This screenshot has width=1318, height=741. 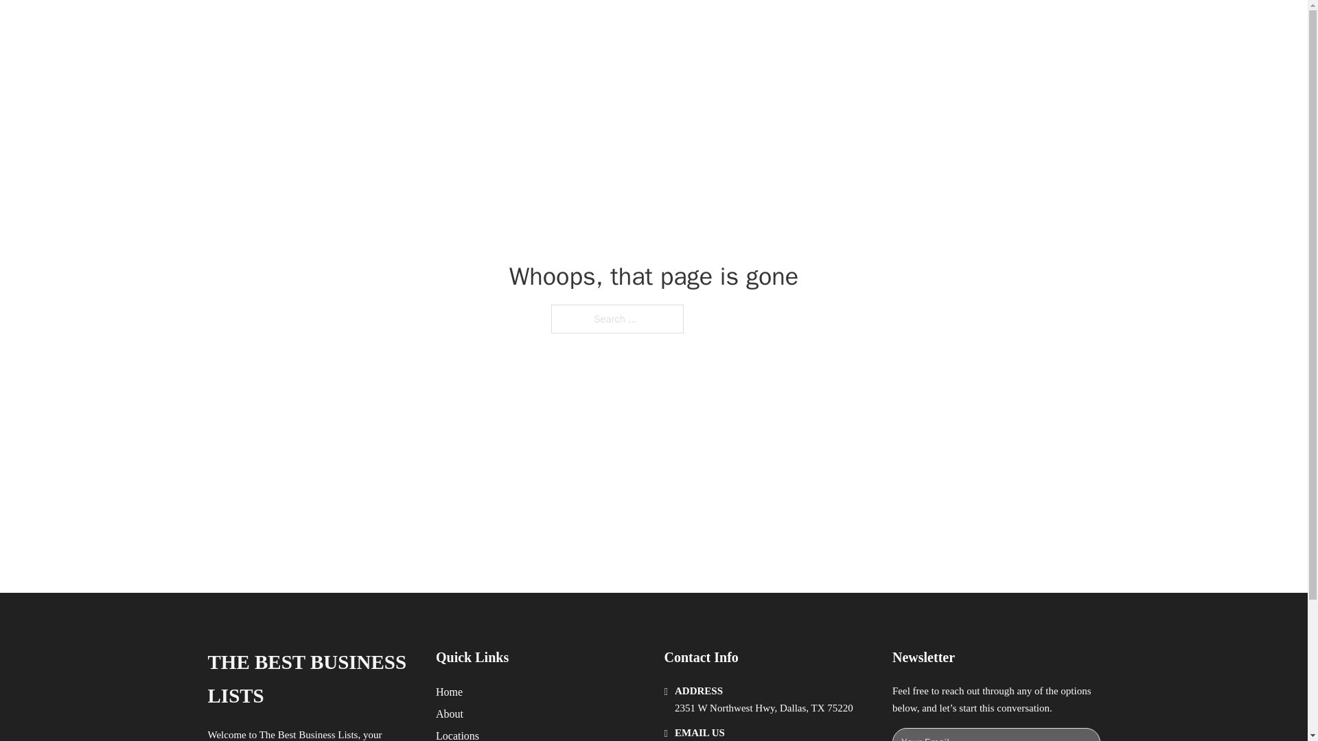 What do you see at coordinates (449, 692) in the screenshot?
I see `Home` at bounding box center [449, 692].